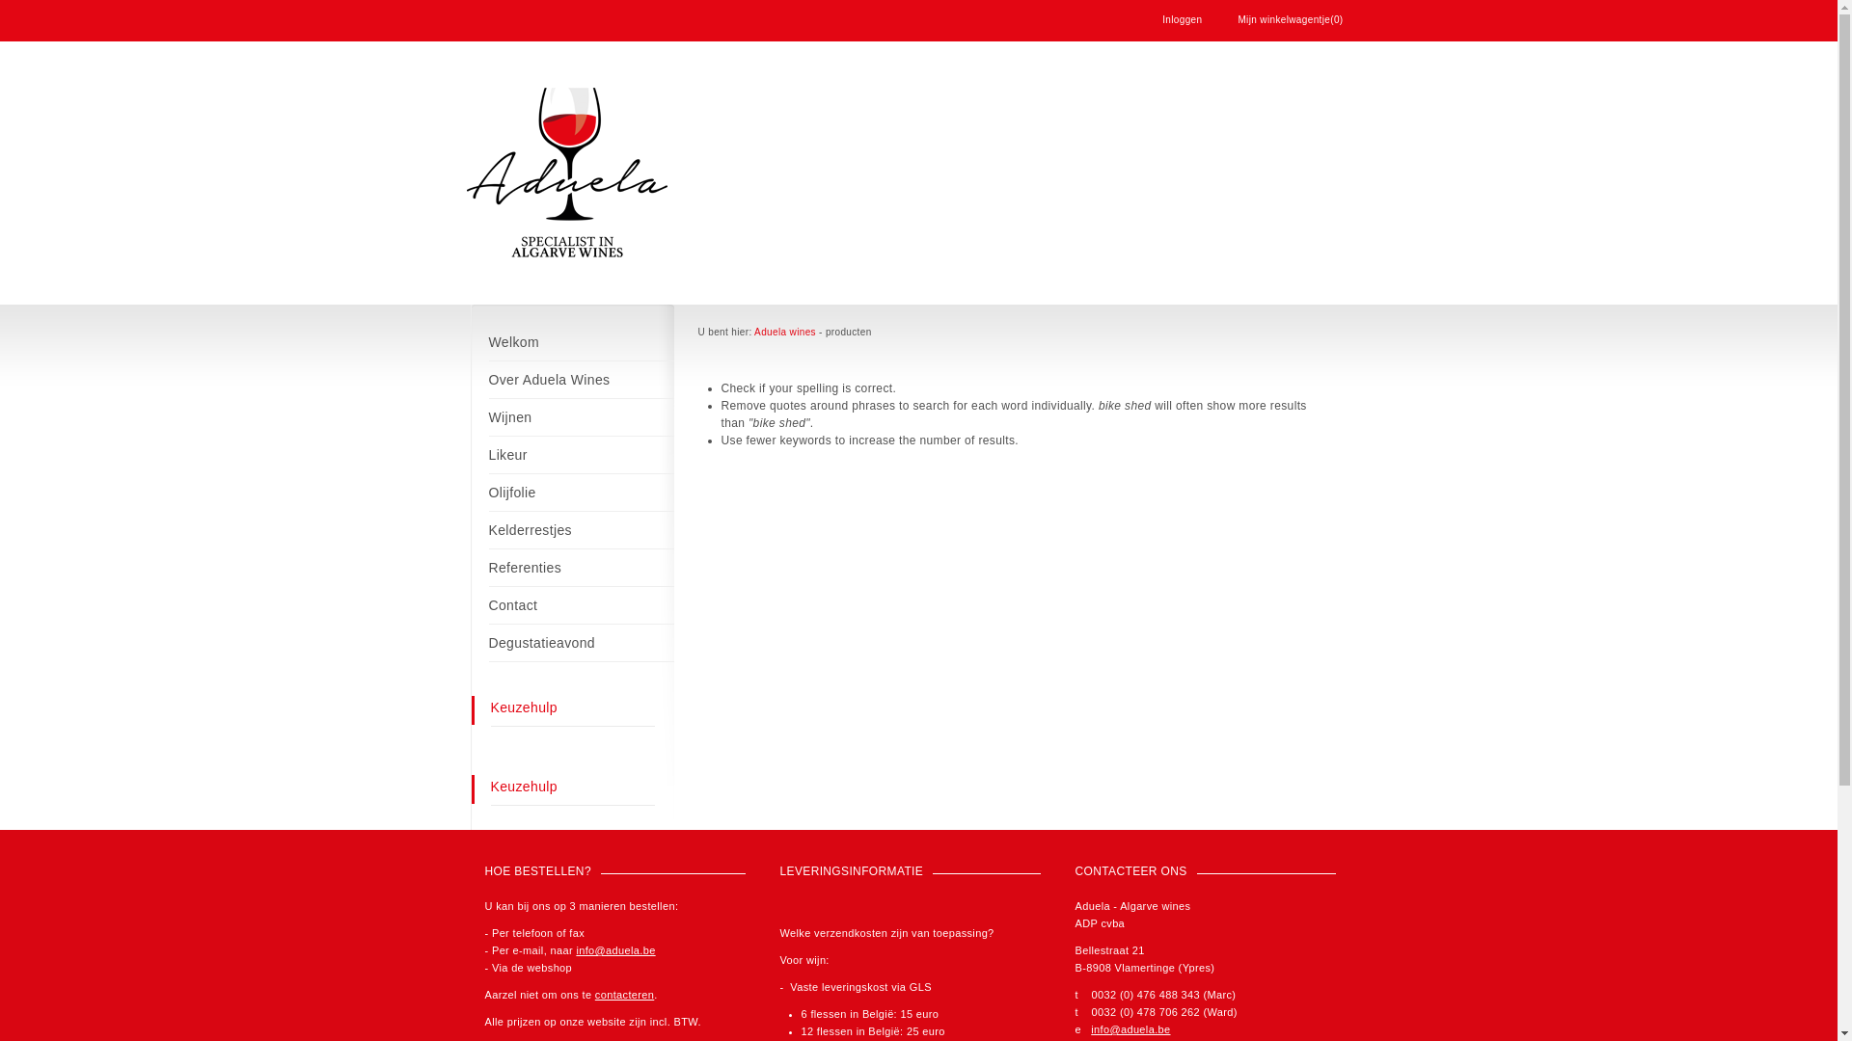 This screenshot has width=1852, height=1041. Describe the element at coordinates (581, 530) in the screenshot. I see `Kelderrestjes` at that location.